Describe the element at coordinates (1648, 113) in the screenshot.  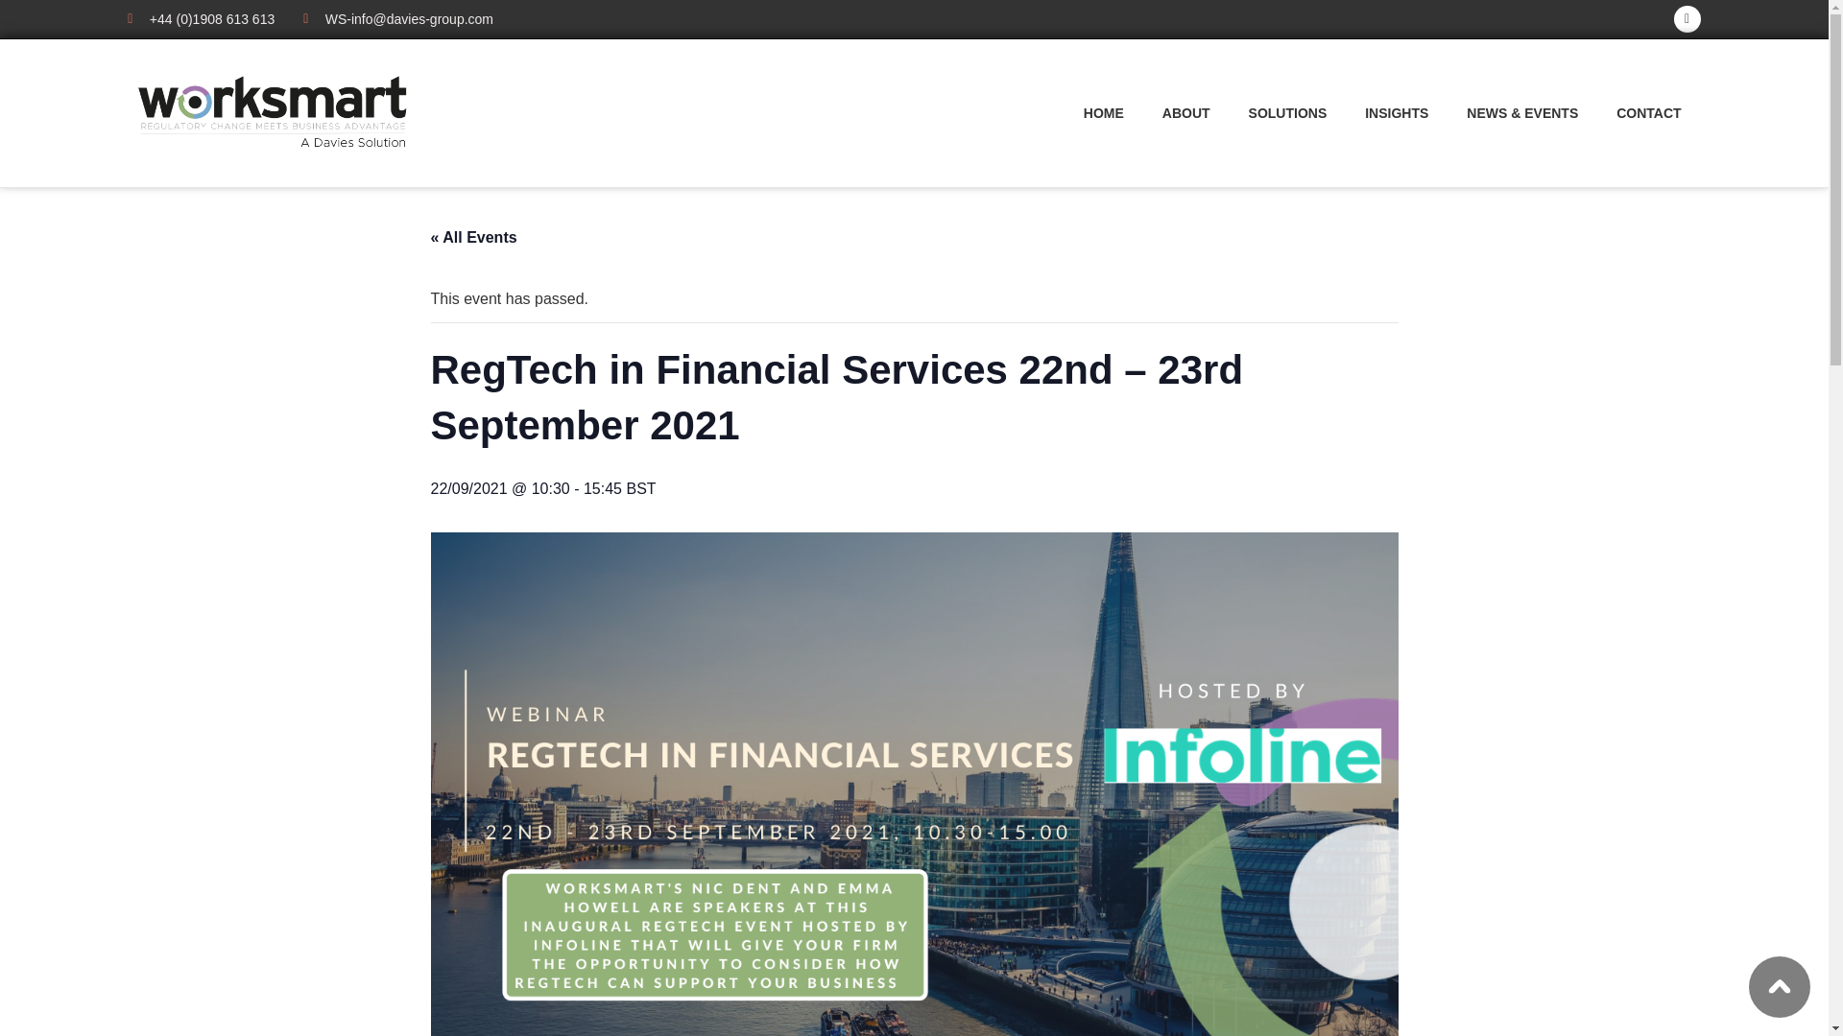
I see `CONTACT` at that location.